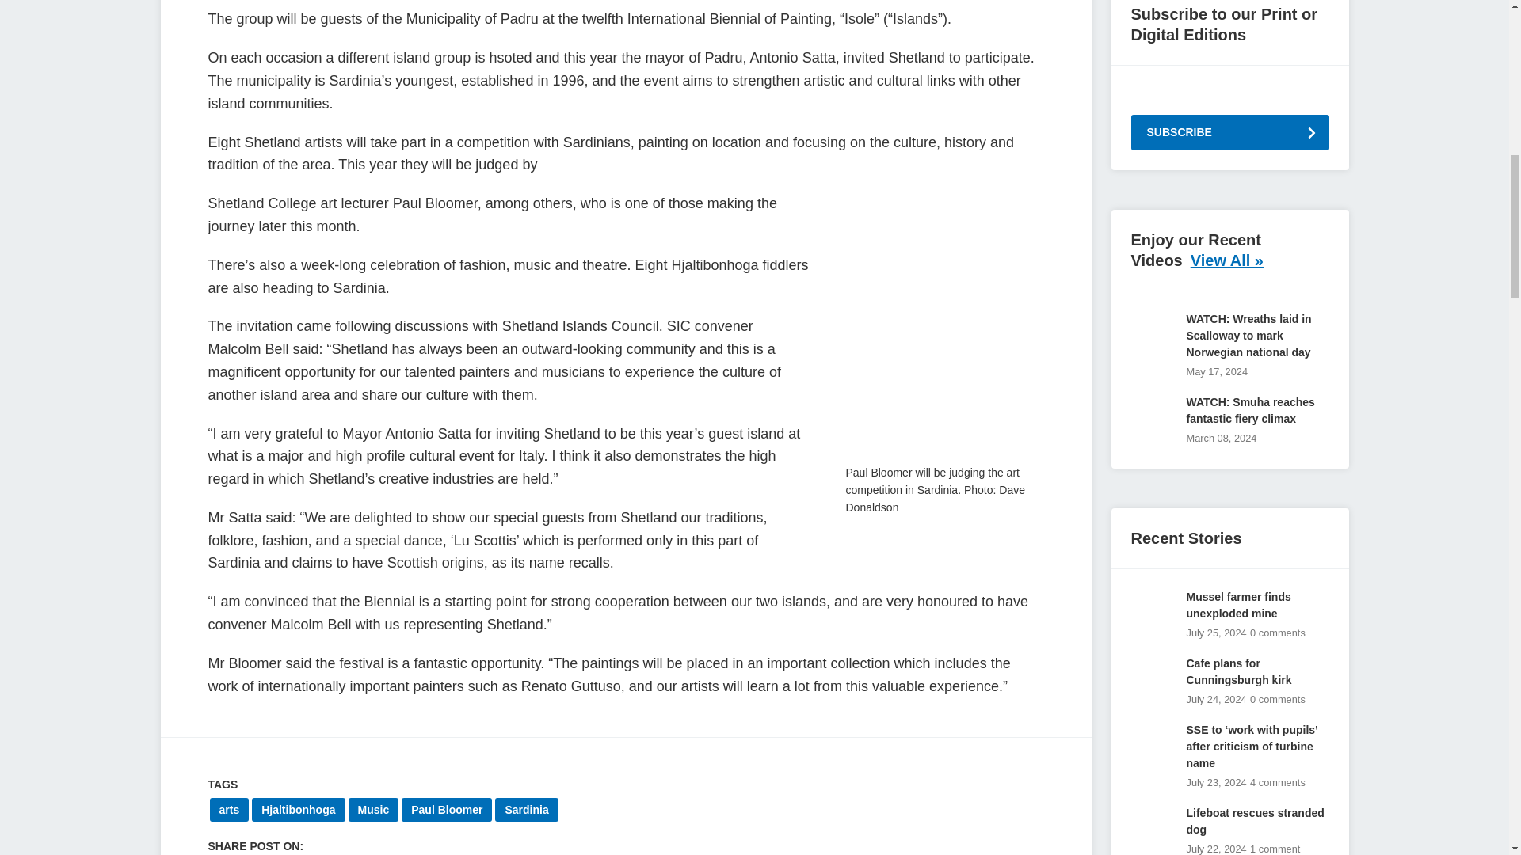 This screenshot has height=855, width=1521. Describe the element at coordinates (526, 809) in the screenshot. I see `Sardinia` at that location.